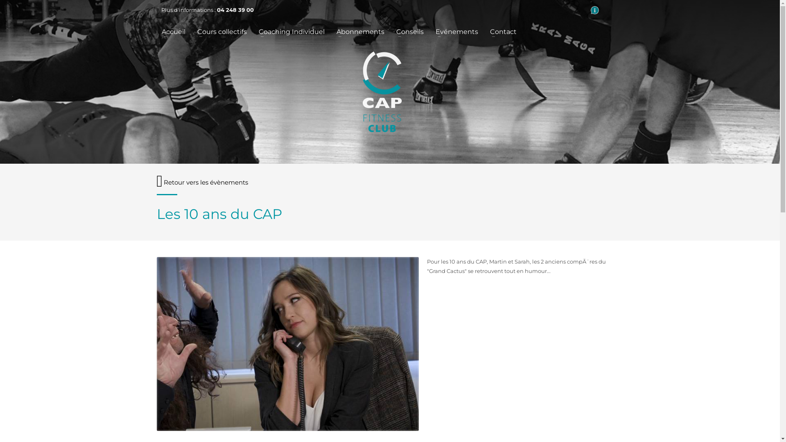  I want to click on Conseils, so click(410, 32).